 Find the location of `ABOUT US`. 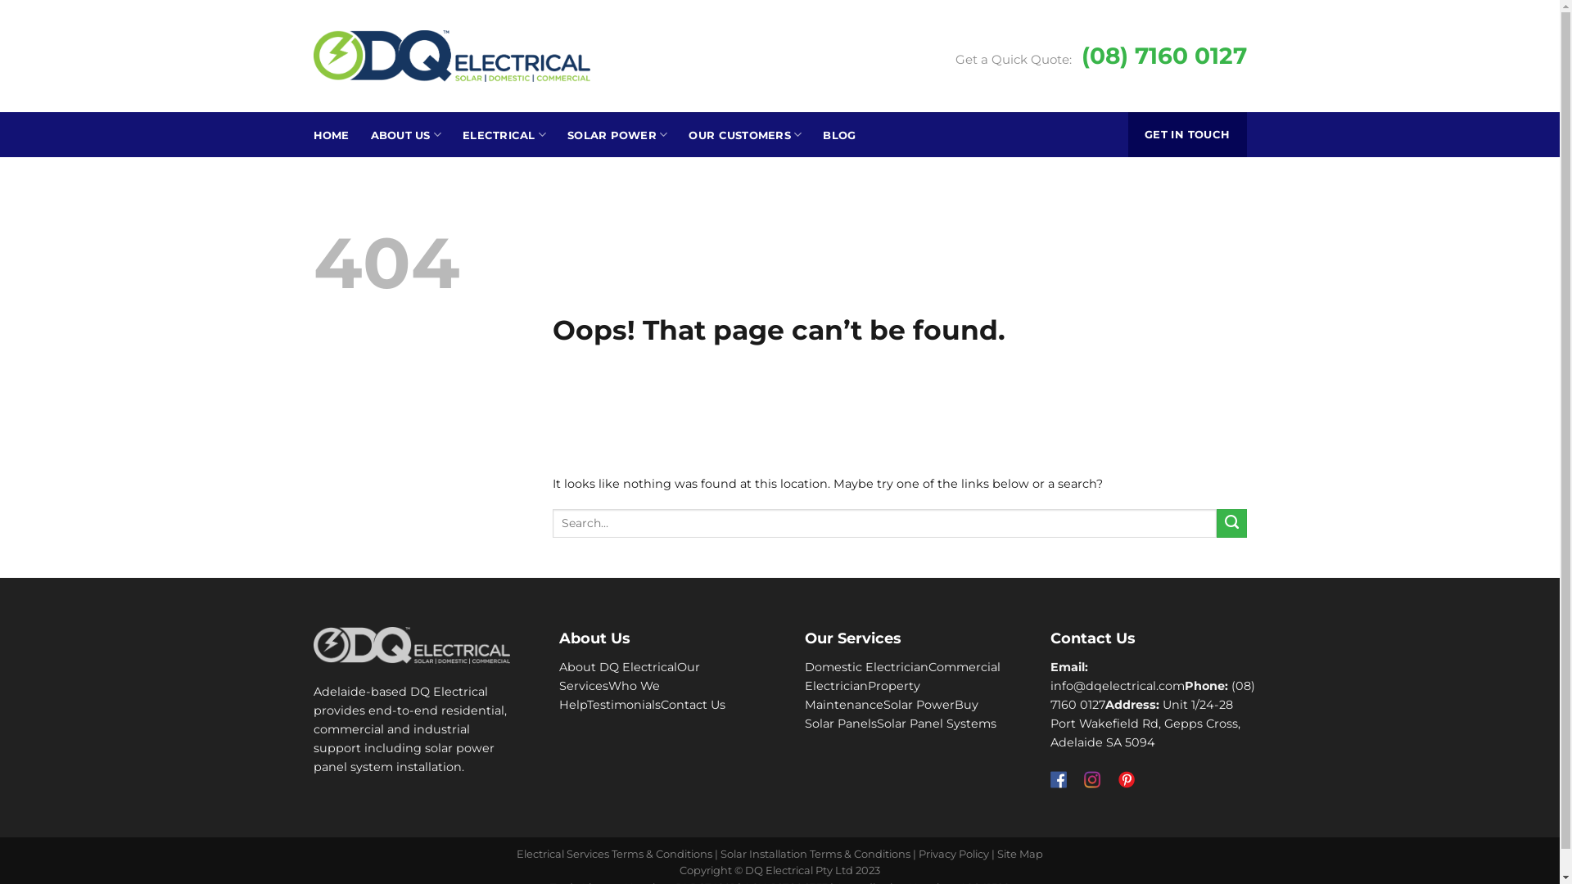

ABOUT US is located at coordinates (406, 134).